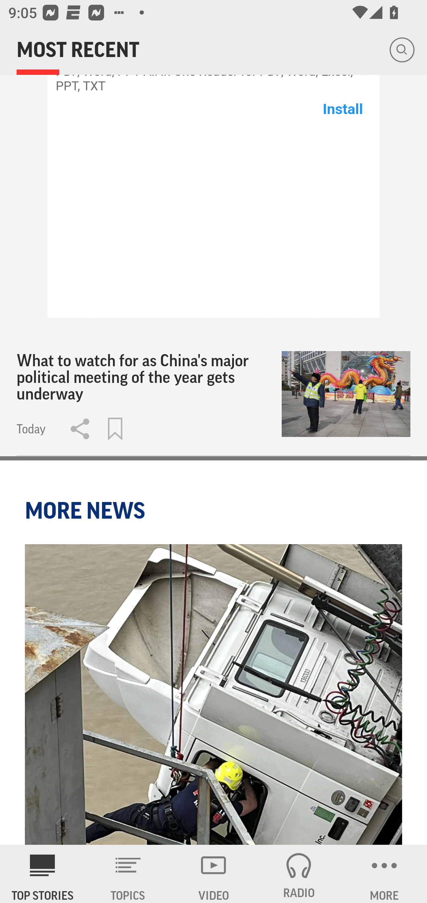 This screenshot has height=903, width=427. I want to click on TOPICS, so click(128, 874).